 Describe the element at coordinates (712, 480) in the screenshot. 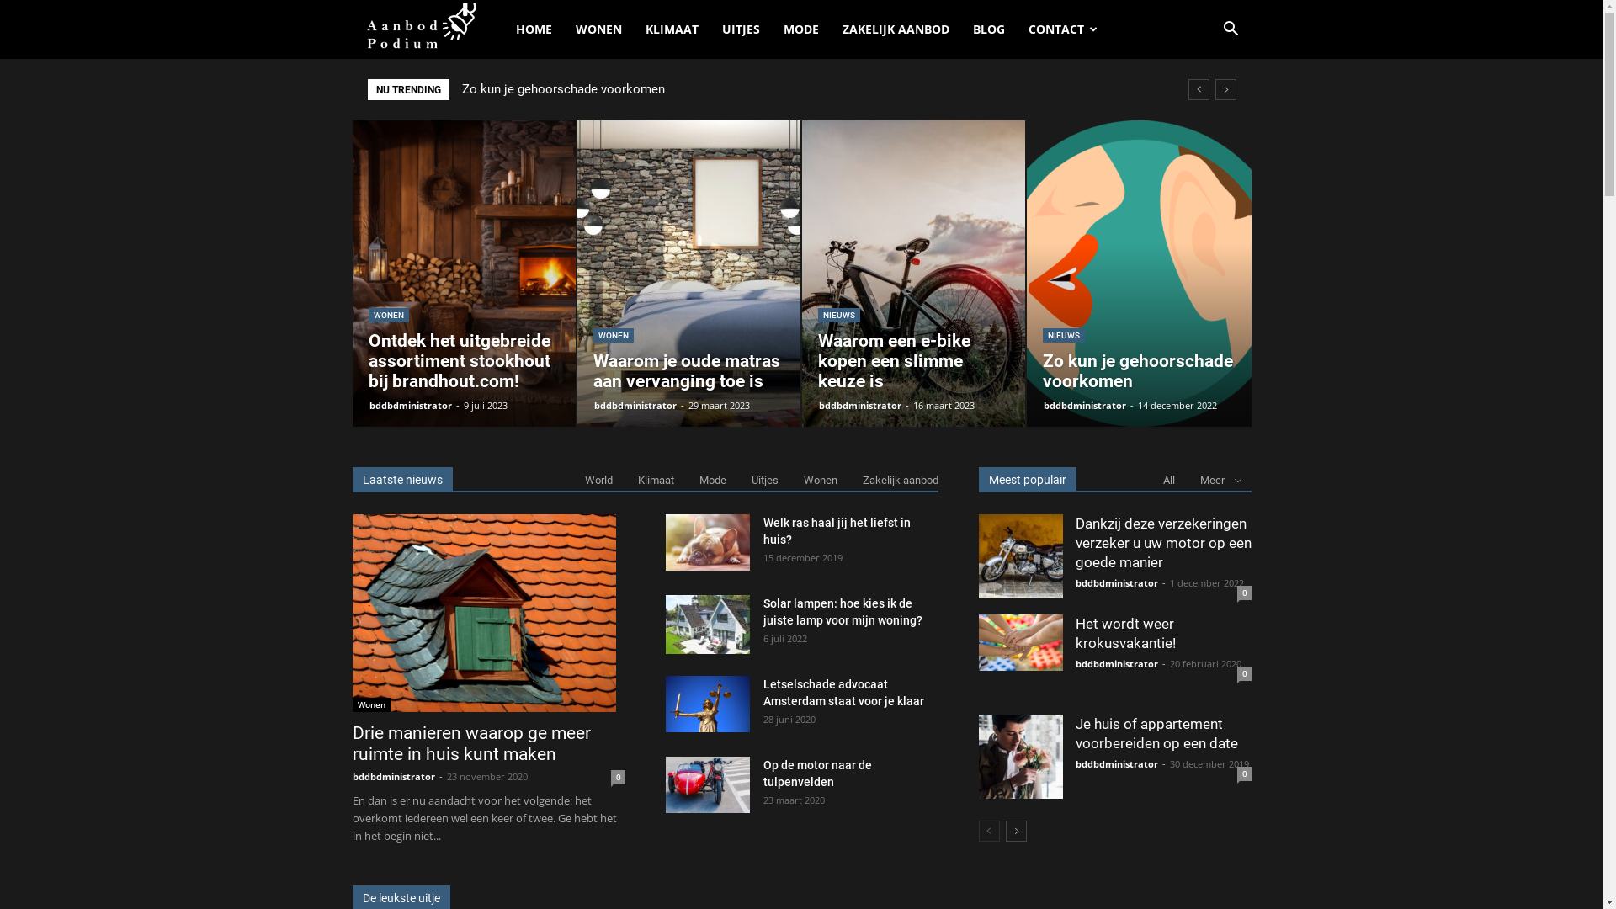

I see `Mode` at that location.